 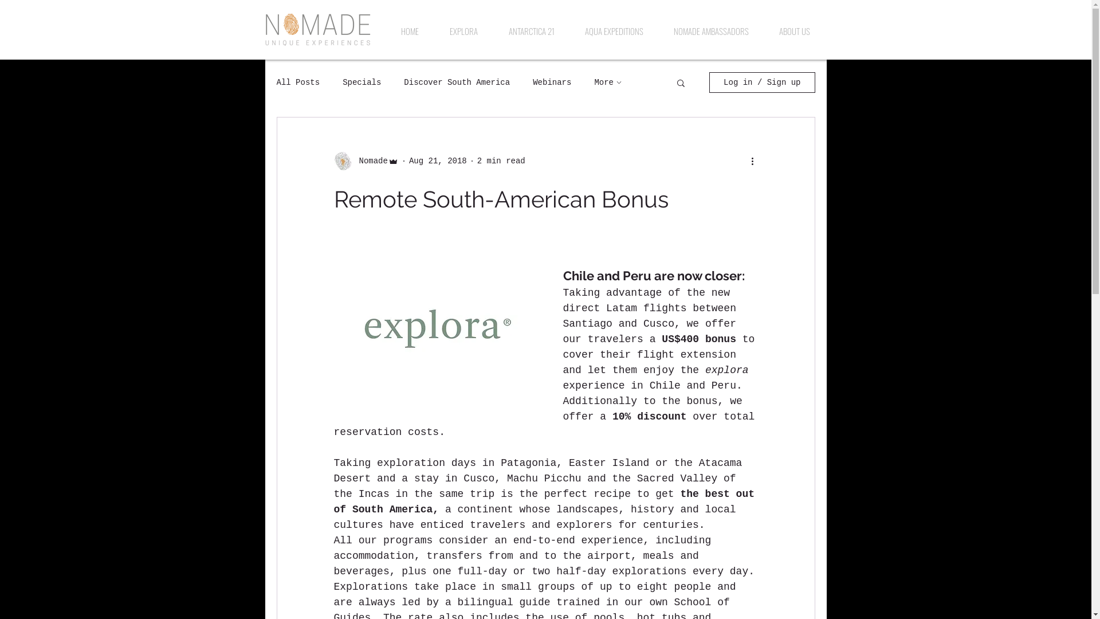 What do you see at coordinates (531, 31) in the screenshot?
I see `ANTARCTICA 21` at bounding box center [531, 31].